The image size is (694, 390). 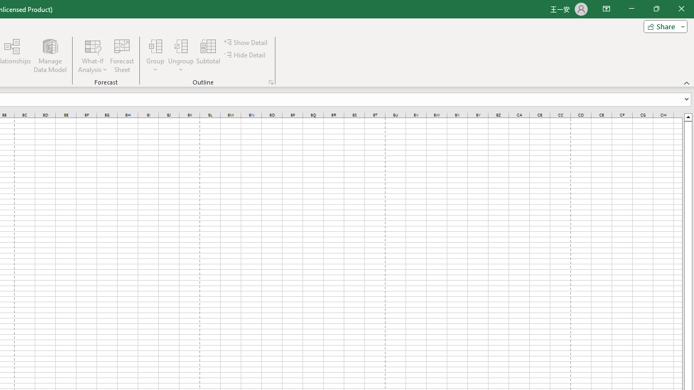 What do you see at coordinates (246, 42) in the screenshot?
I see `Show Detail` at bounding box center [246, 42].